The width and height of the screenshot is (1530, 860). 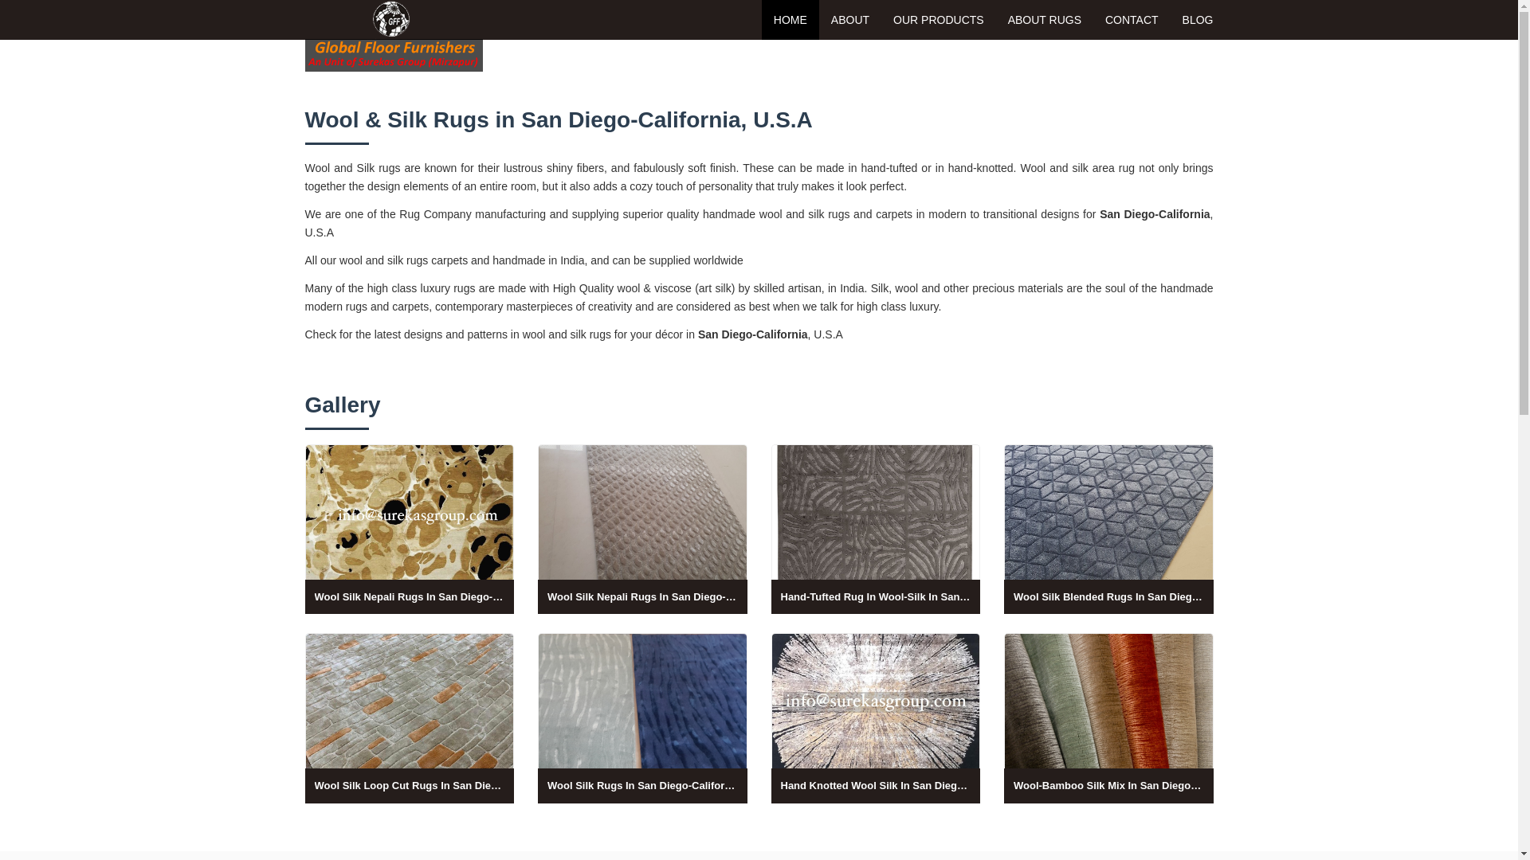 I want to click on Wool Silk Rugs In San Diego-California, so click(x=642, y=717).